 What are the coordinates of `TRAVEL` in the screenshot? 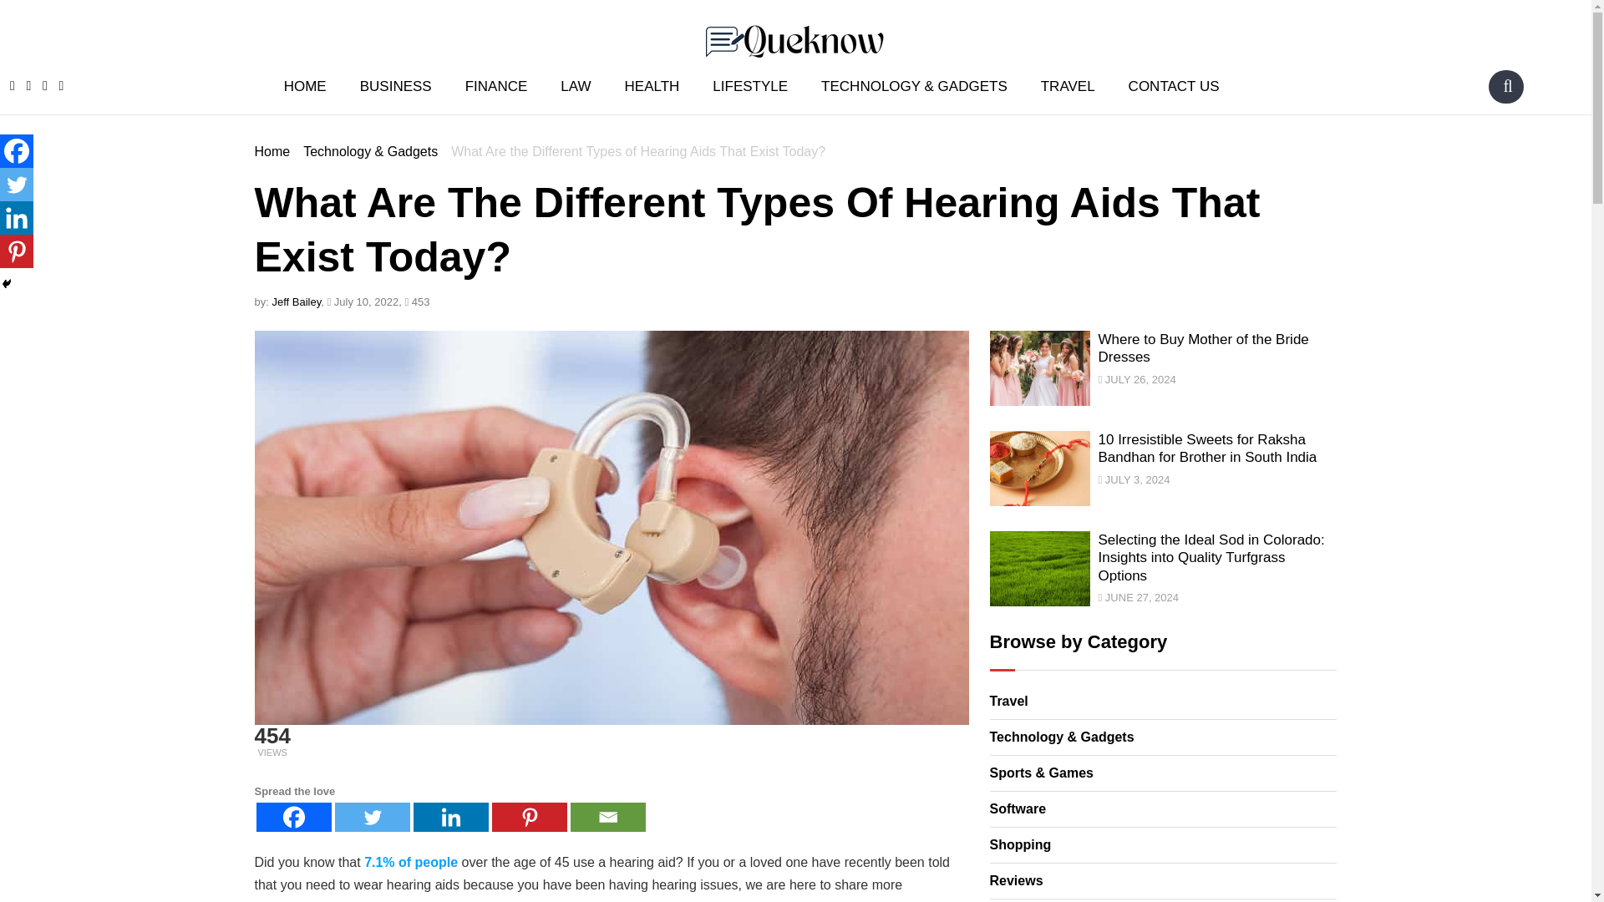 It's located at (1068, 85).